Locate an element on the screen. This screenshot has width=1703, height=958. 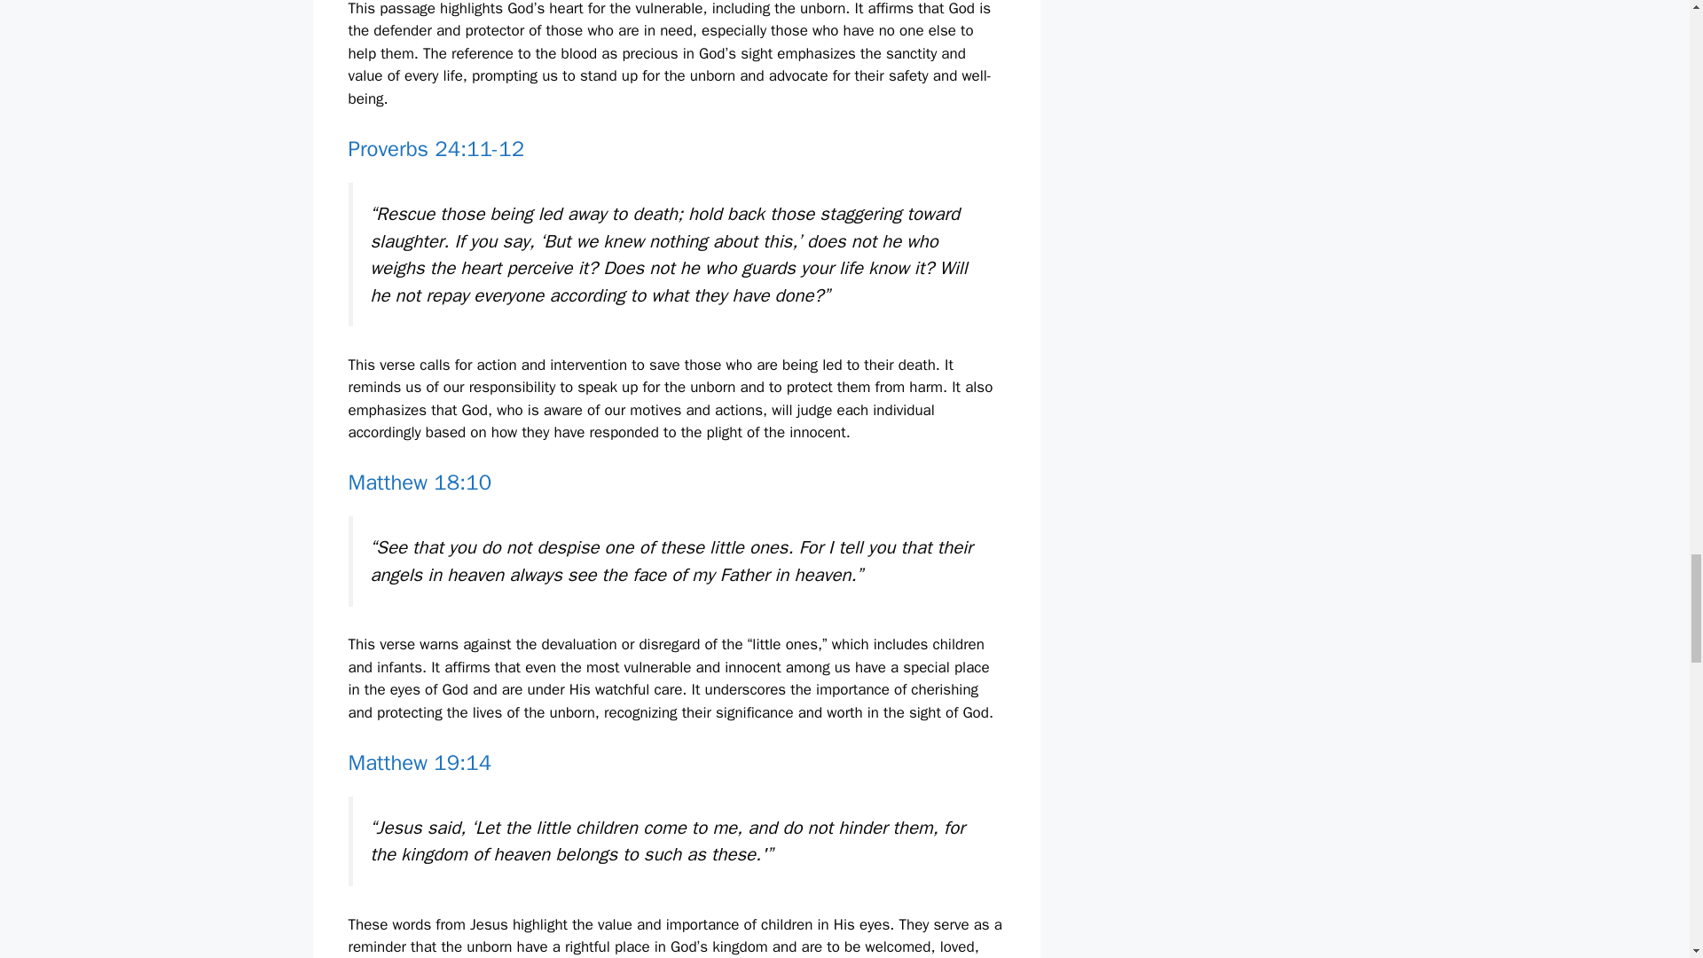
Matthew 19:14 is located at coordinates (419, 762).